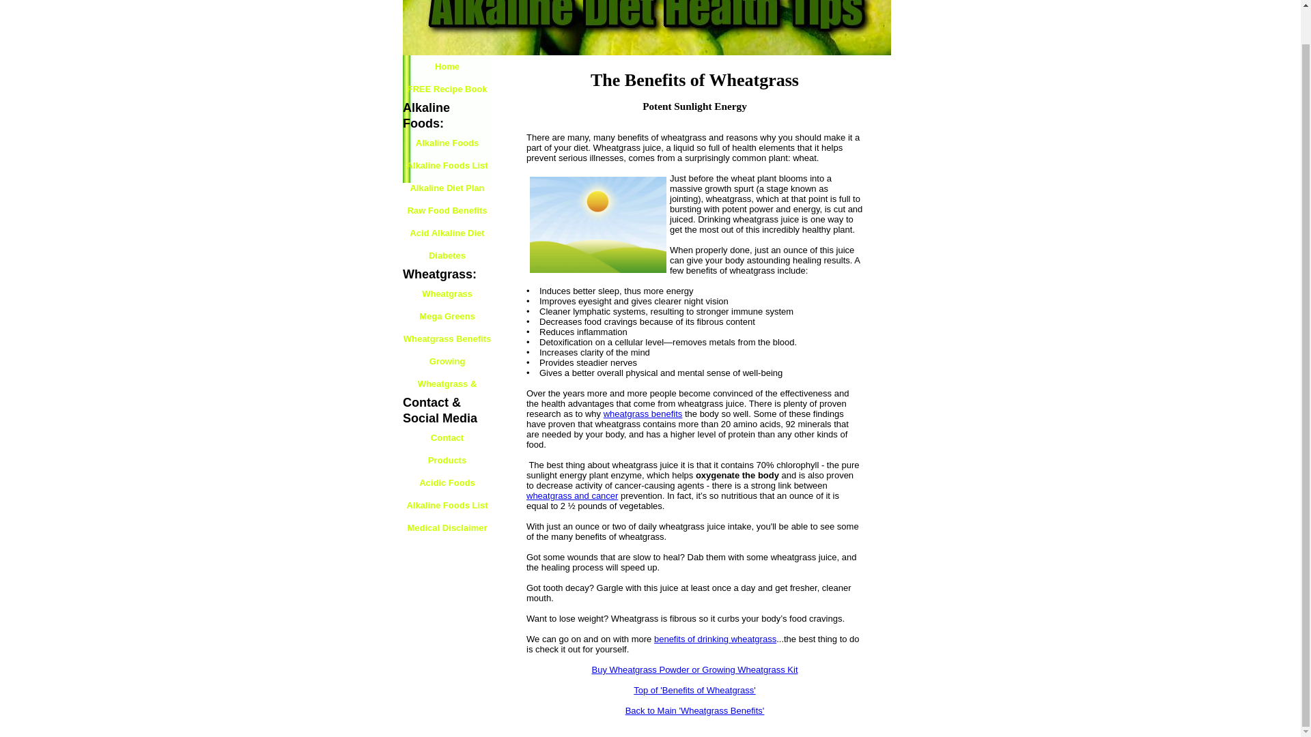  I want to click on FREE Recipe Book, so click(447, 89).